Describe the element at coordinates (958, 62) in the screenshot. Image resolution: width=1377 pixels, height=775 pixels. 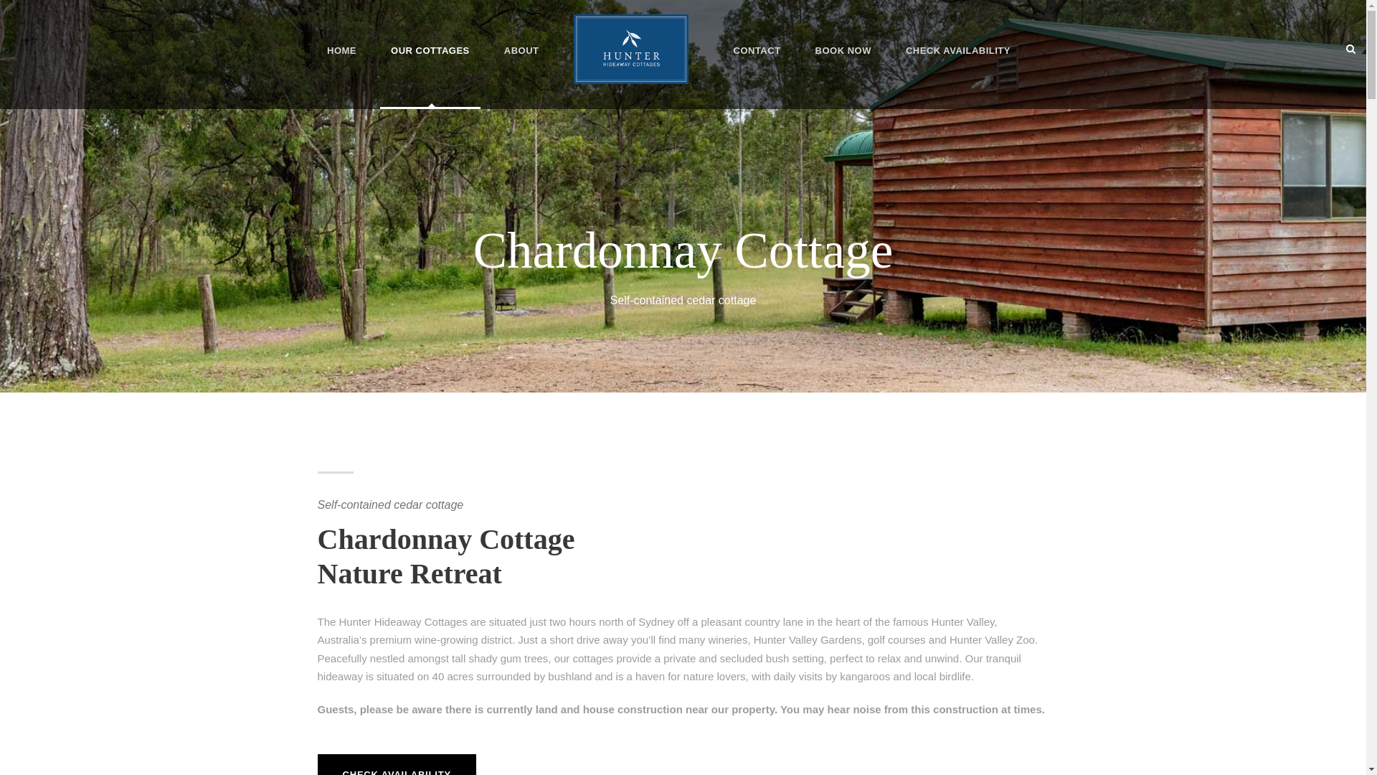
I see `CHECK AVAILABILITY` at that location.